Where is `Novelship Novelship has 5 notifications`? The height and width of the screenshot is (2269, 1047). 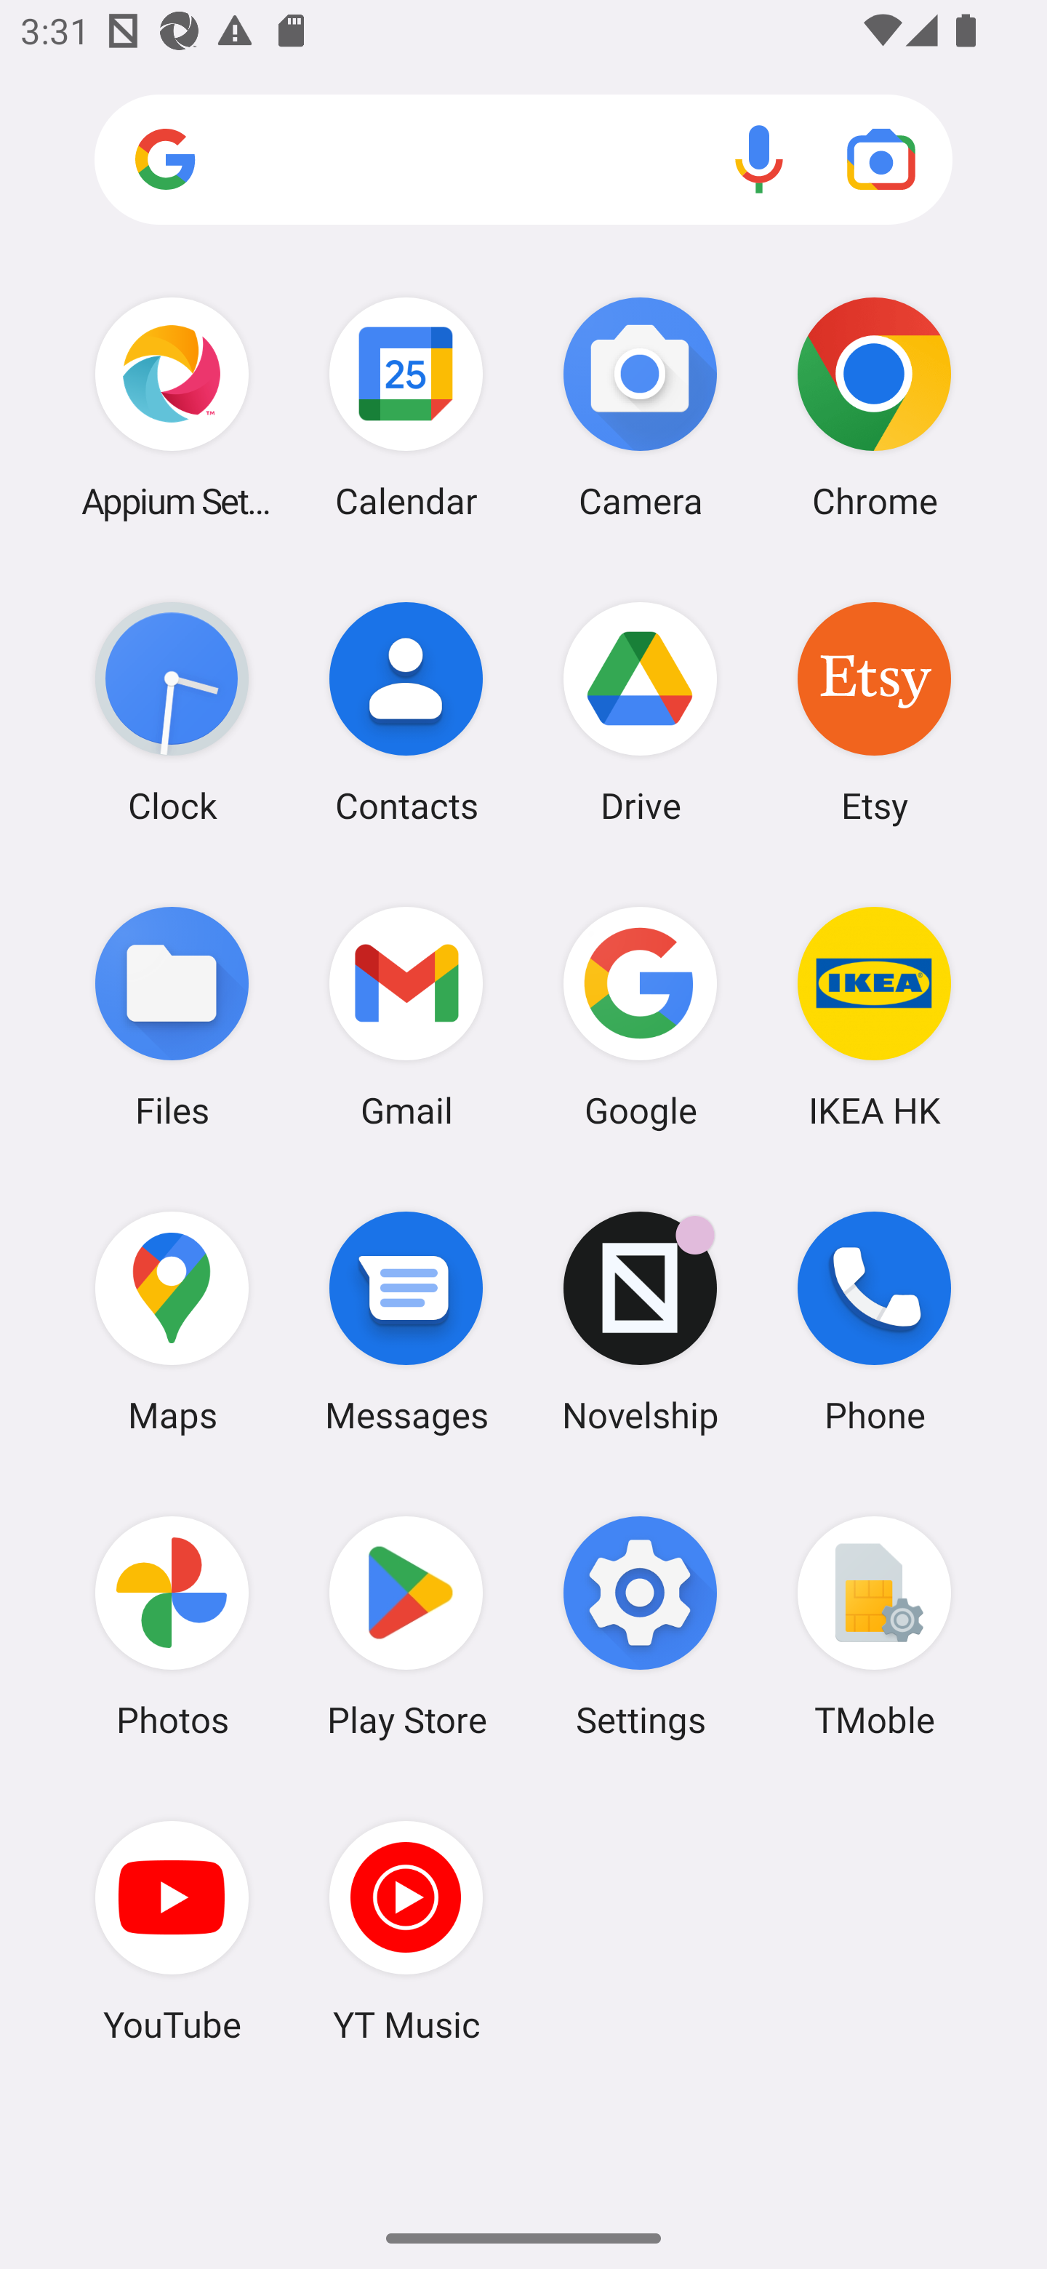
Novelship Novelship has 5 notifications is located at coordinates (641, 1321).